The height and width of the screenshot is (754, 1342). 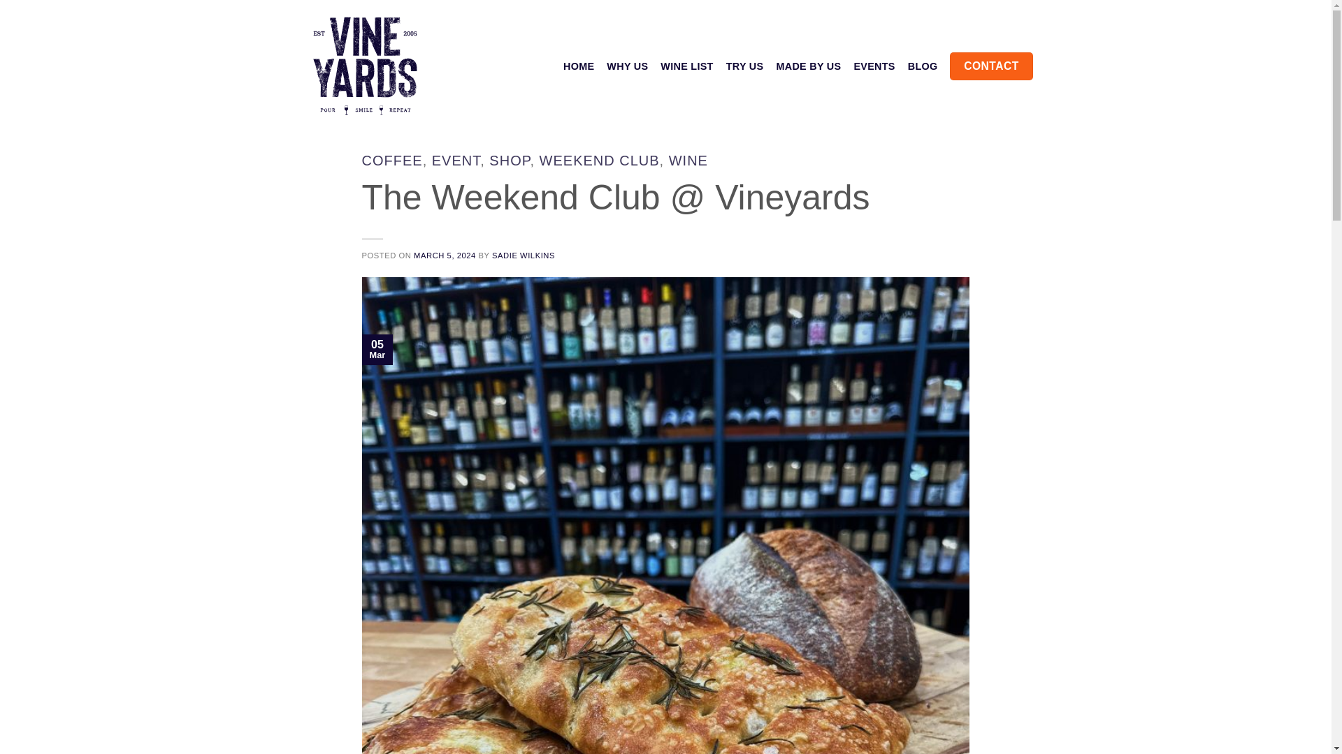 What do you see at coordinates (369, 66) in the screenshot?
I see `Vineyards - Dorset's Indie Wine Merchant` at bounding box center [369, 66].